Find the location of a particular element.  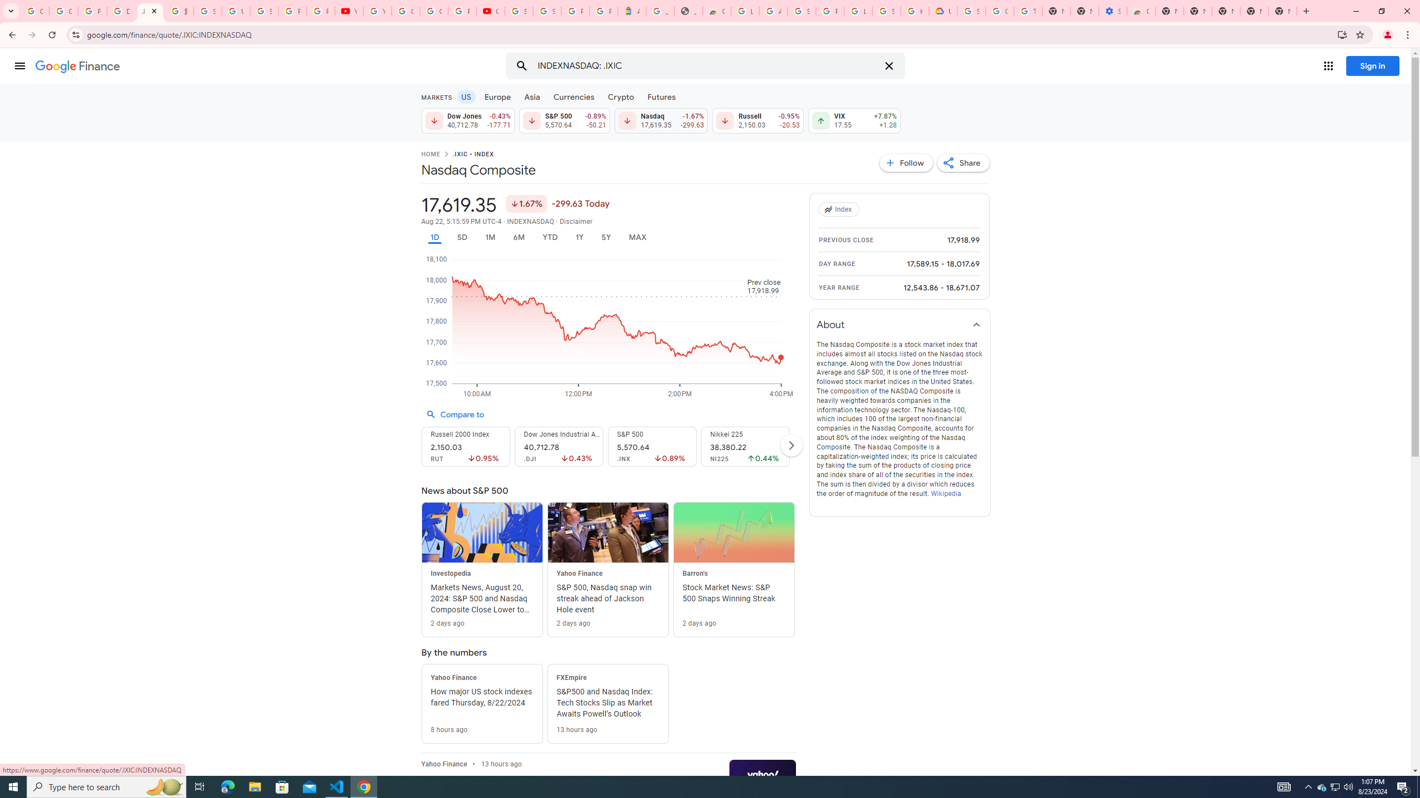

Content Creator Programs & Opportunities - YouTube Creators is located at coordinates (490, 11).